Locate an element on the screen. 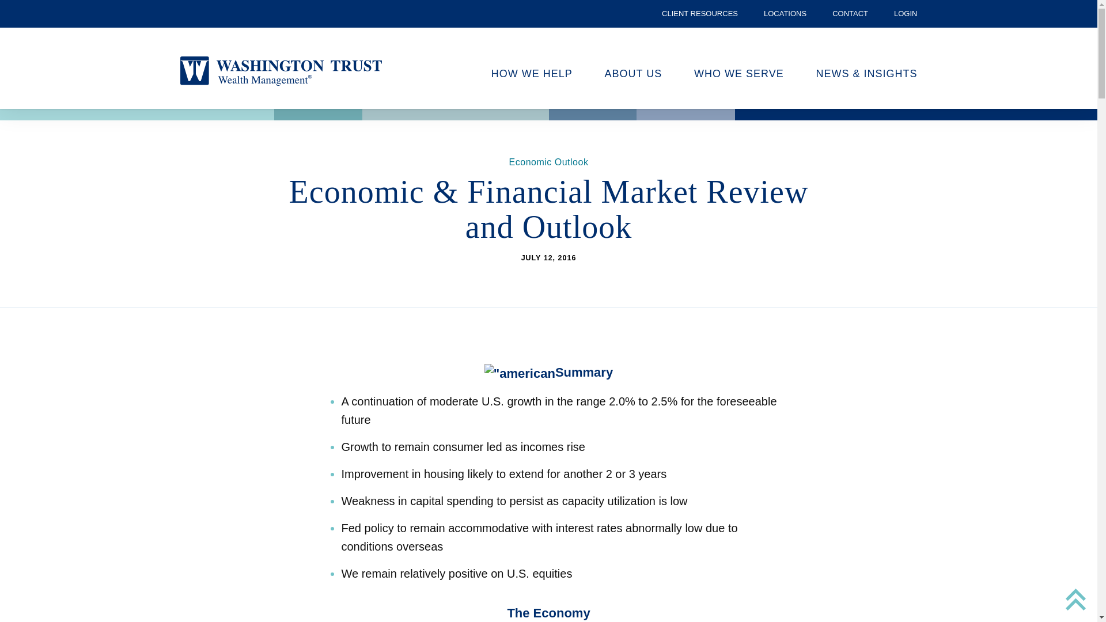 The image size is (1106, 622). CONTACT is located at coordinates (850, 14).